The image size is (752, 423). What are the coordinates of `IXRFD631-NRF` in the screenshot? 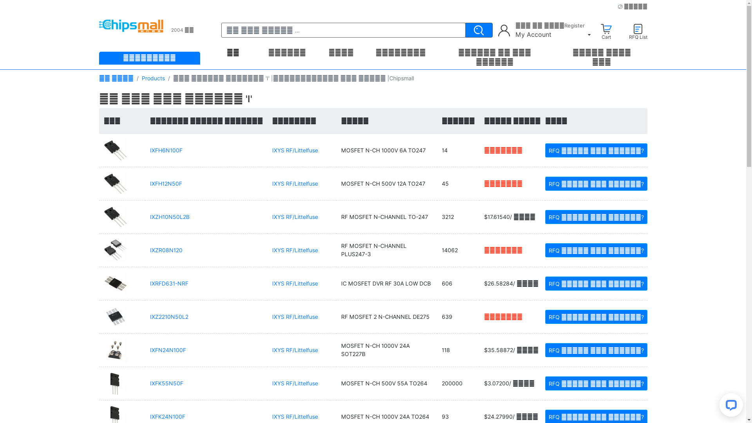 It's located at (169, 284).